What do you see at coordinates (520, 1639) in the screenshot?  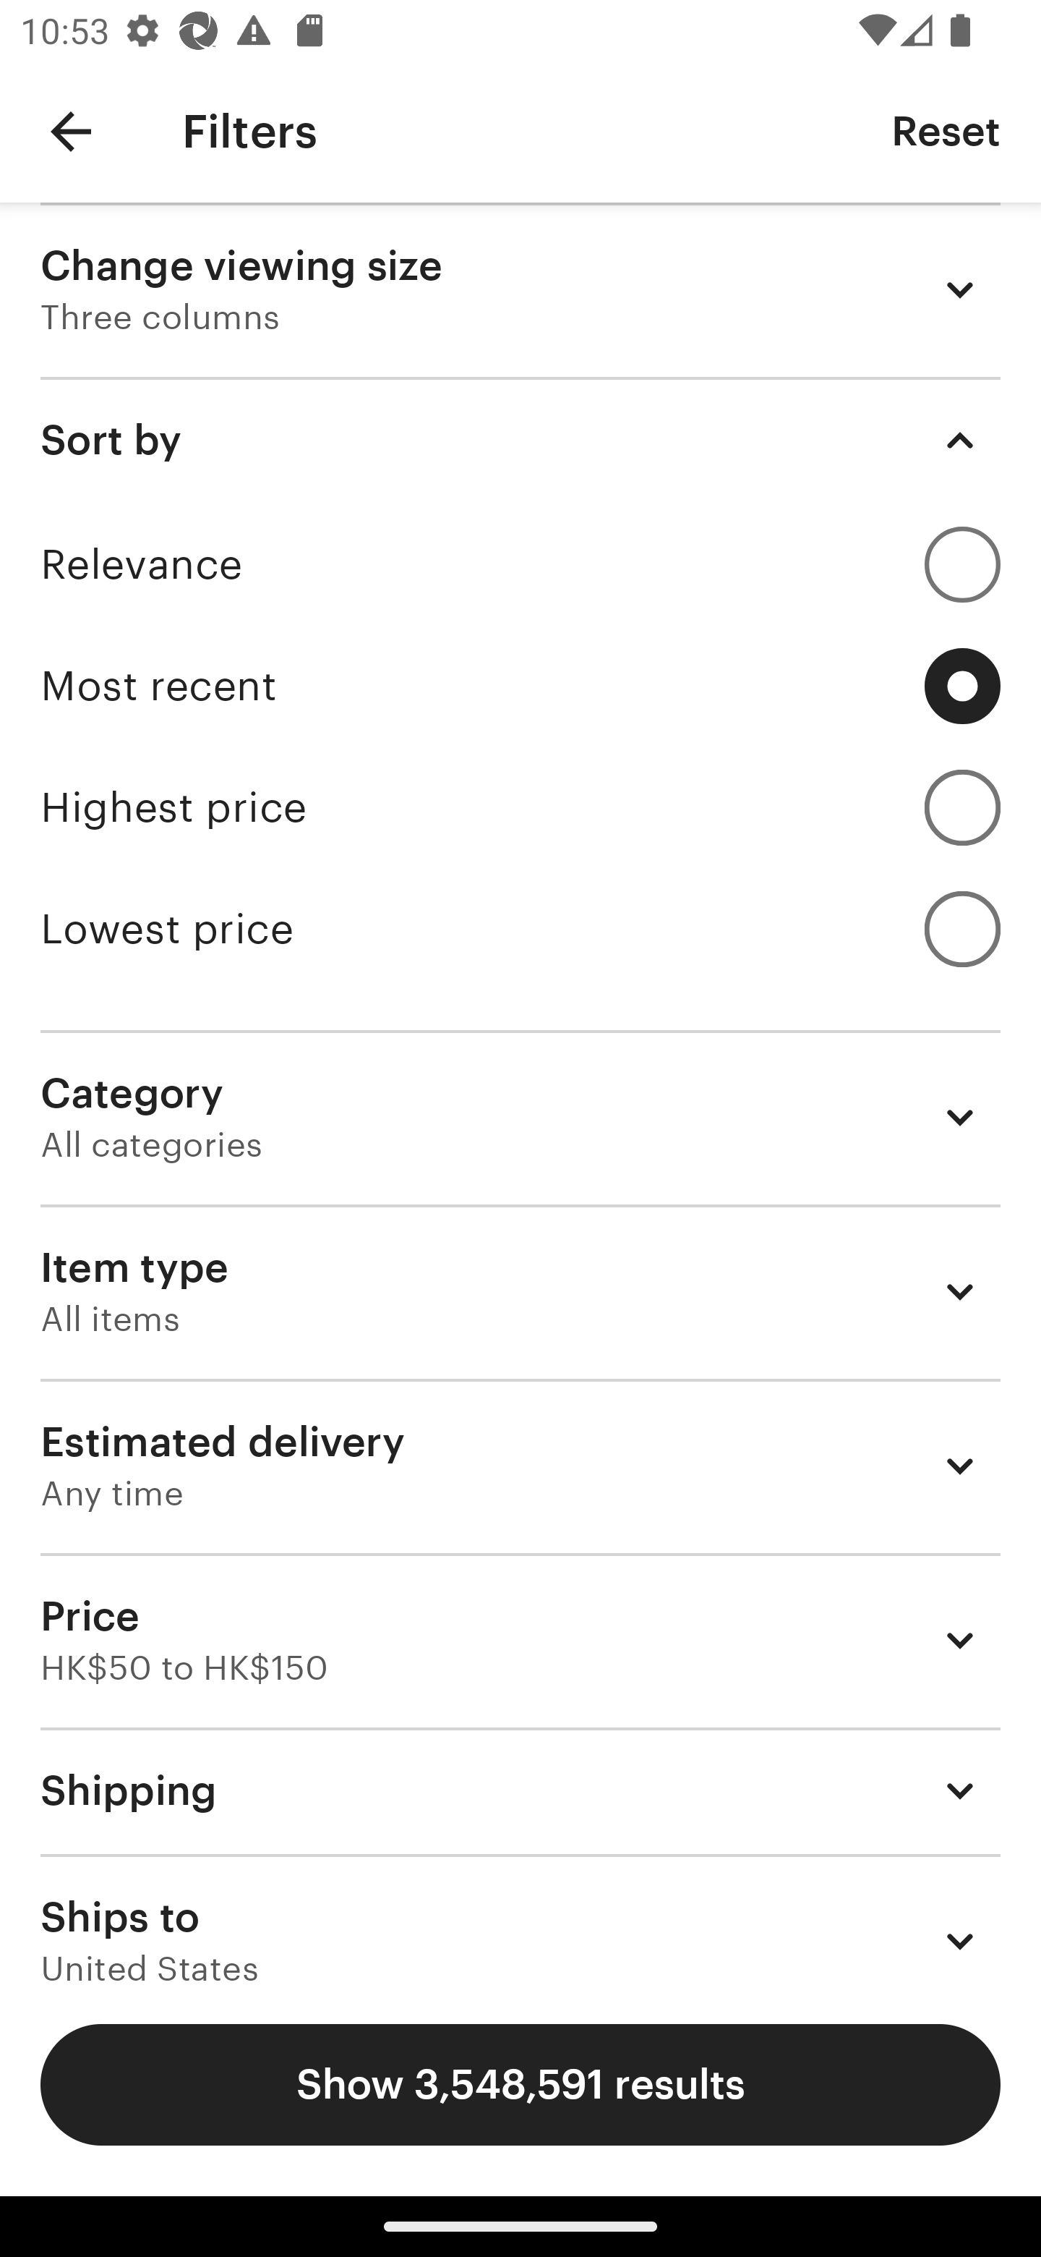 I see `Price HK$50 to HK$150` at bounding box center [520, 1639].